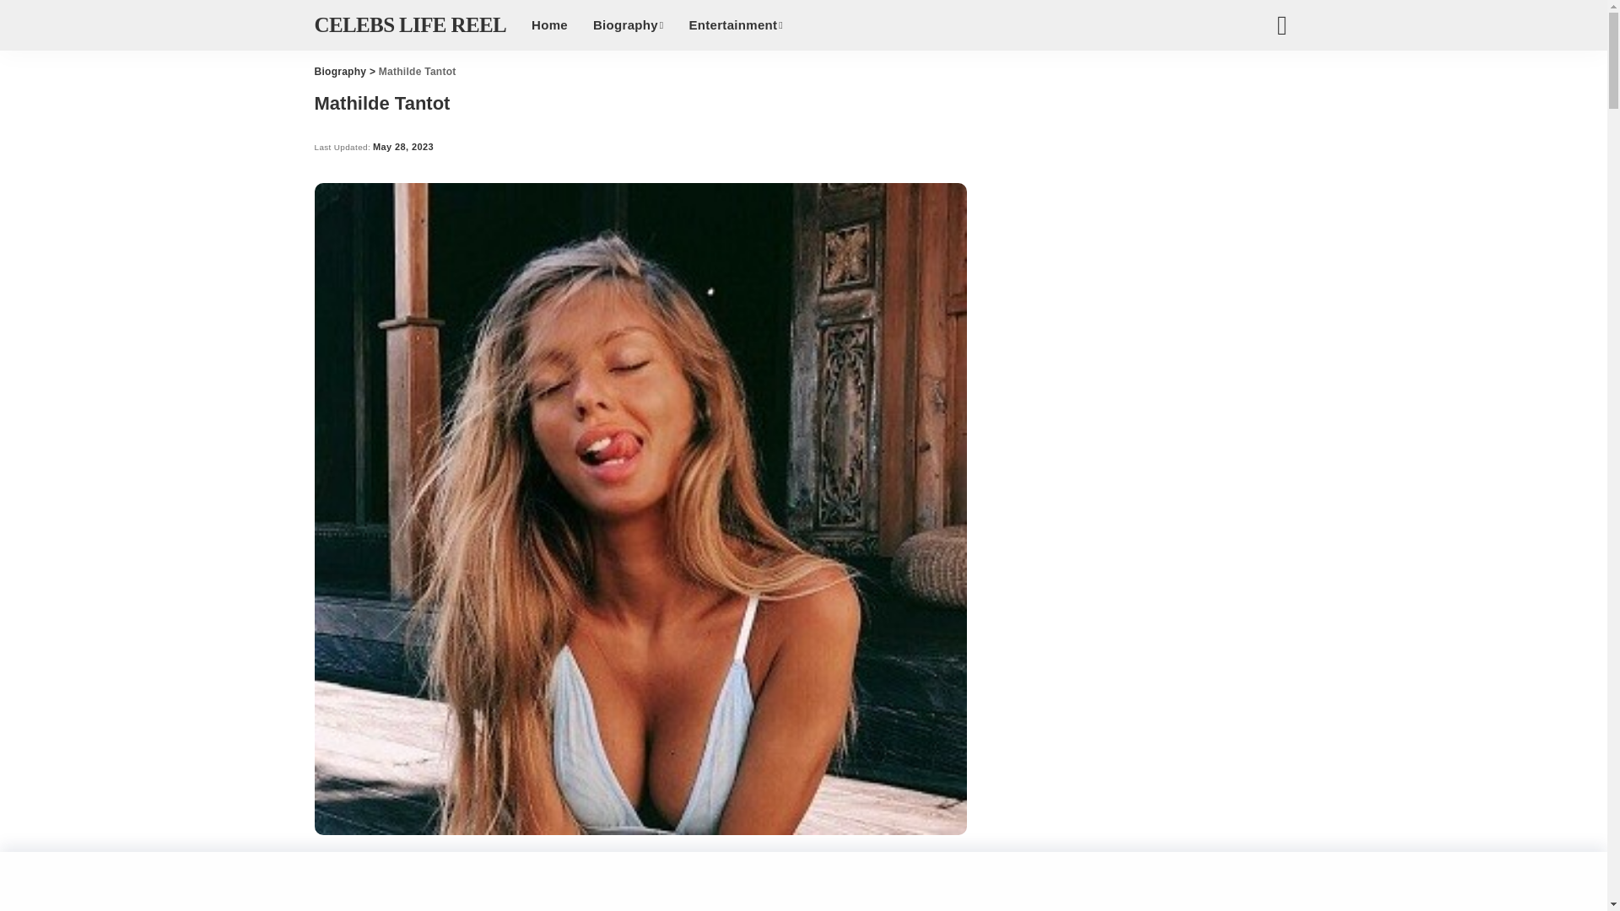 The height and width of the screenshot is (911, 1620). What do you see at coordinates (410, 25) in the screenshot?
I see `CELEBS LIFE REEL` at bounding box center [410, 25].